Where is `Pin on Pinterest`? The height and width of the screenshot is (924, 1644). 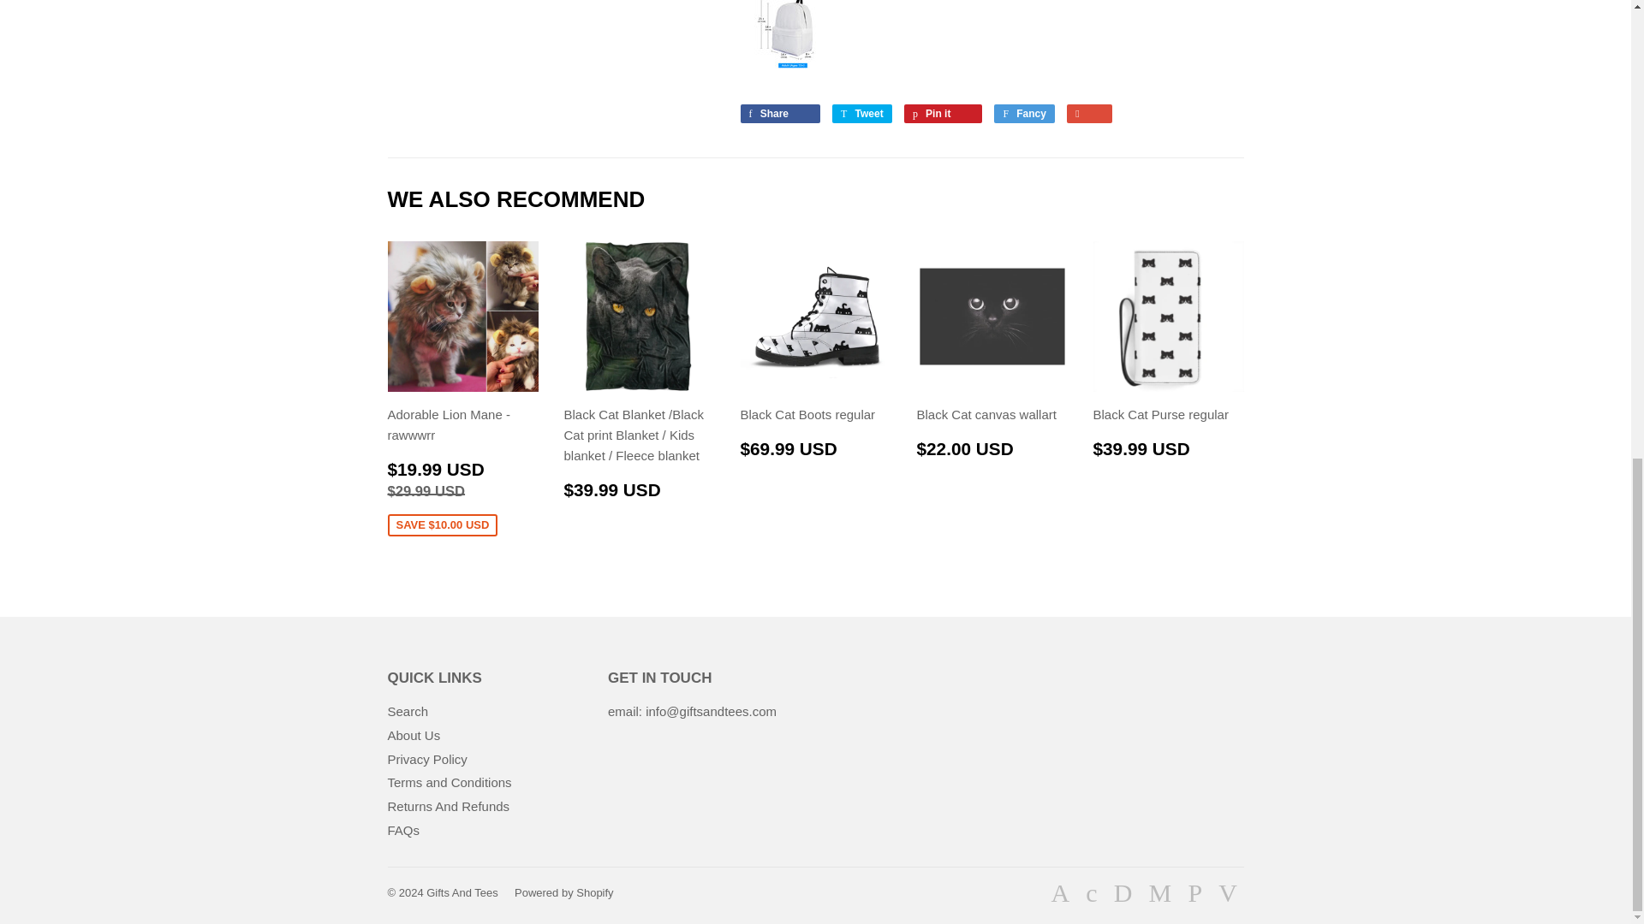 Pin on Pinterest is located at coordinates (861, 113).